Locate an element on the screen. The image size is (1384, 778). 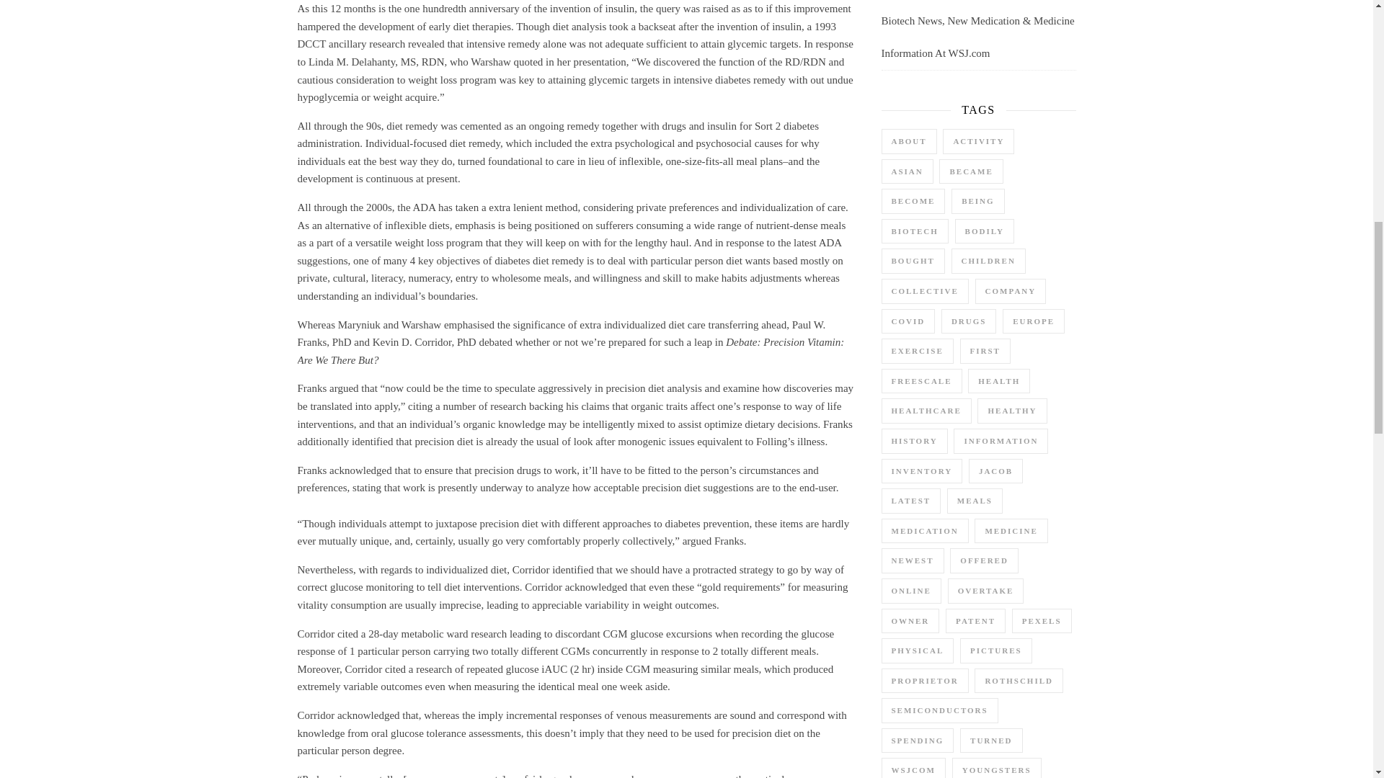
PEXELS is located at coordinates (1041, 620).